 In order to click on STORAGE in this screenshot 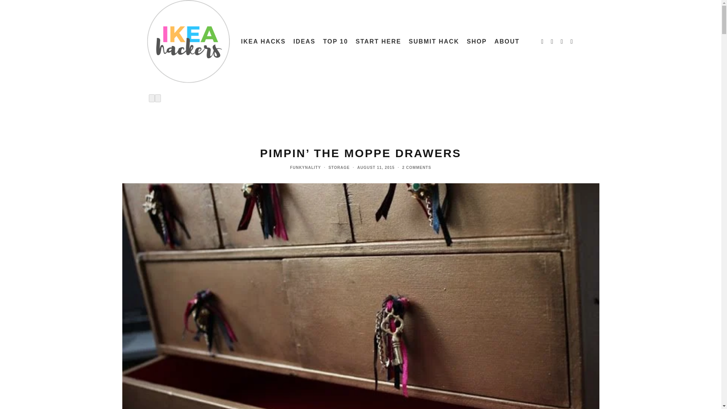, I will do `click(339, 167)`.